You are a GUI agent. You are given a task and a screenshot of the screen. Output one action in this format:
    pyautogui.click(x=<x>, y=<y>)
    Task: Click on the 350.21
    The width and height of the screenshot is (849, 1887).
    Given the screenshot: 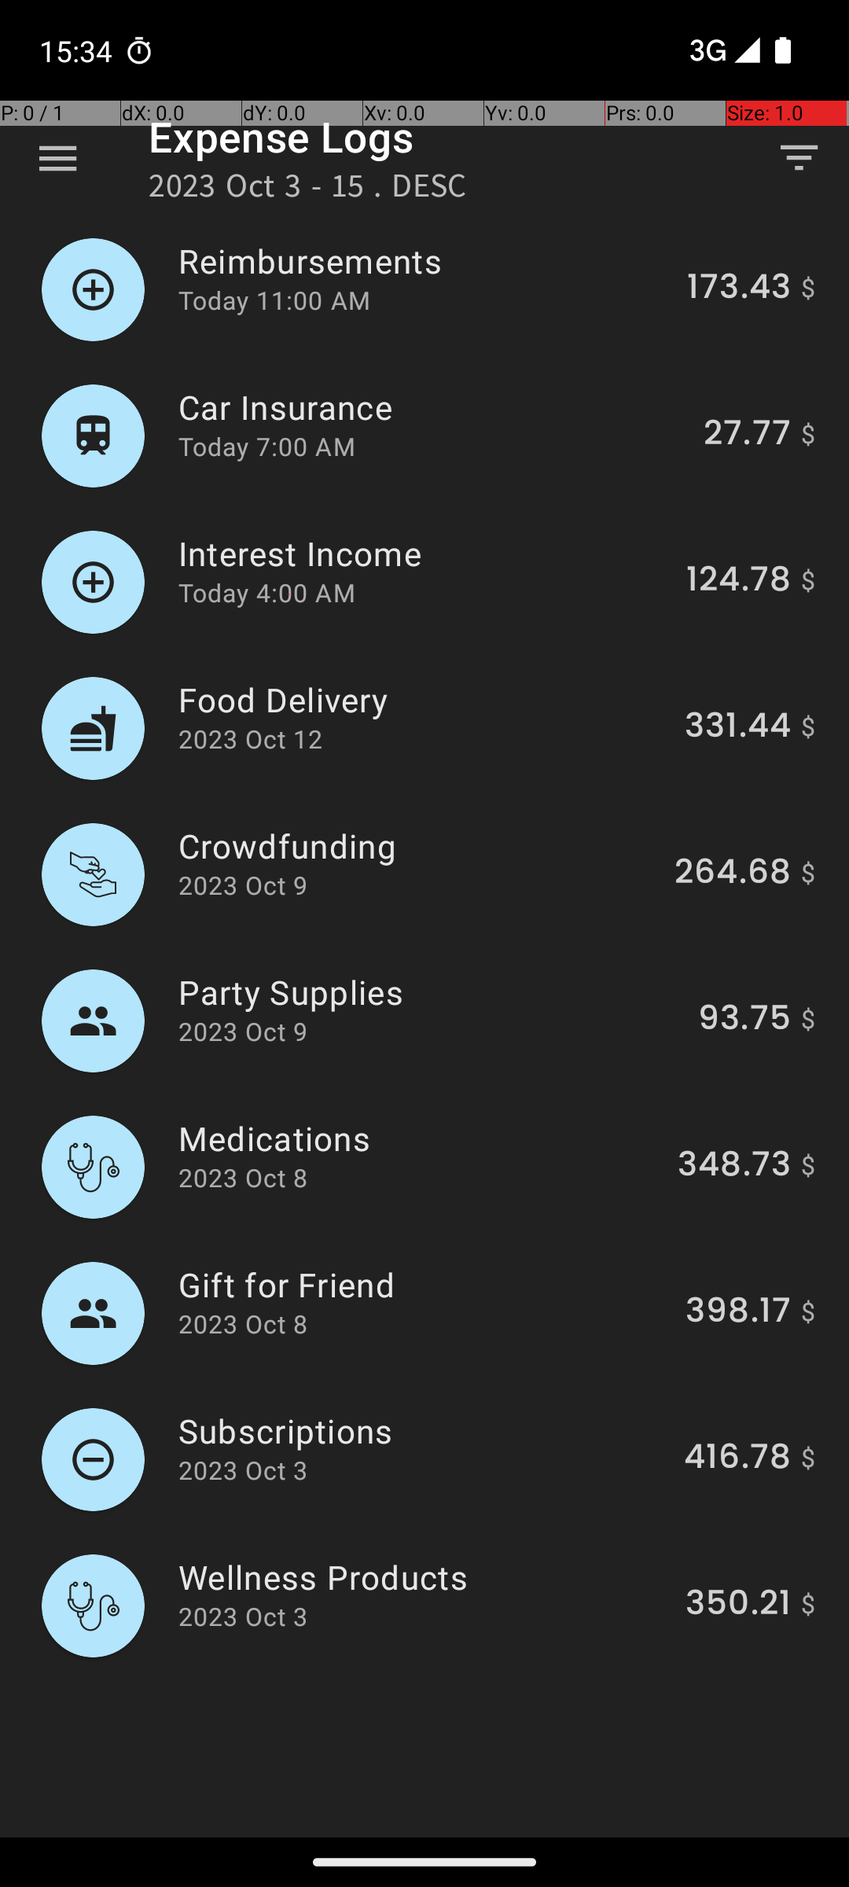 What is the action you would take?
    pyautogui.click(x=738, y=1606)
    